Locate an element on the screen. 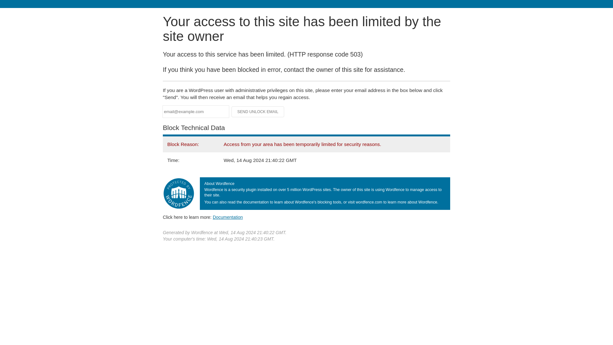 The image size is (613, 345). Documentation is located at coordinates (228, 217).